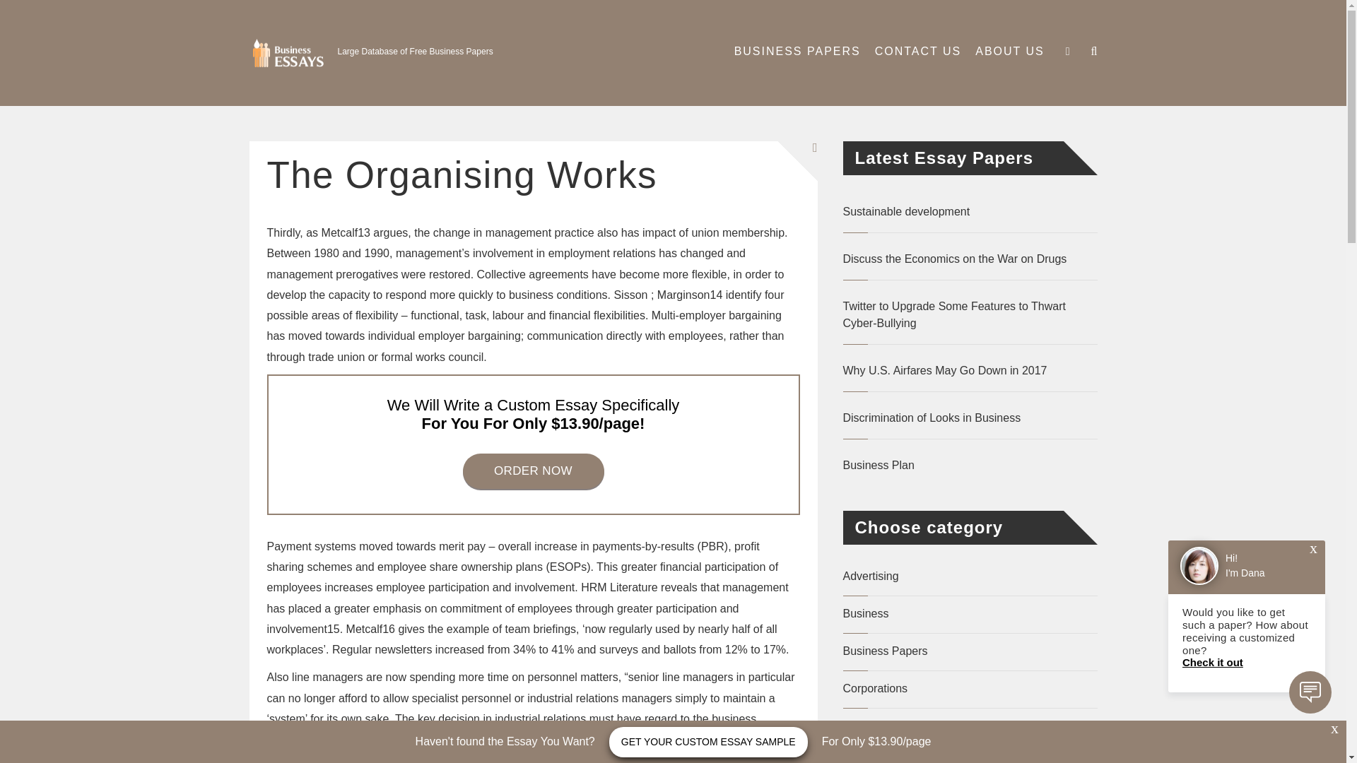 The height and width of the screenshot is (763, 1357). I want to click on ORDER NOW, so click(533, 471).